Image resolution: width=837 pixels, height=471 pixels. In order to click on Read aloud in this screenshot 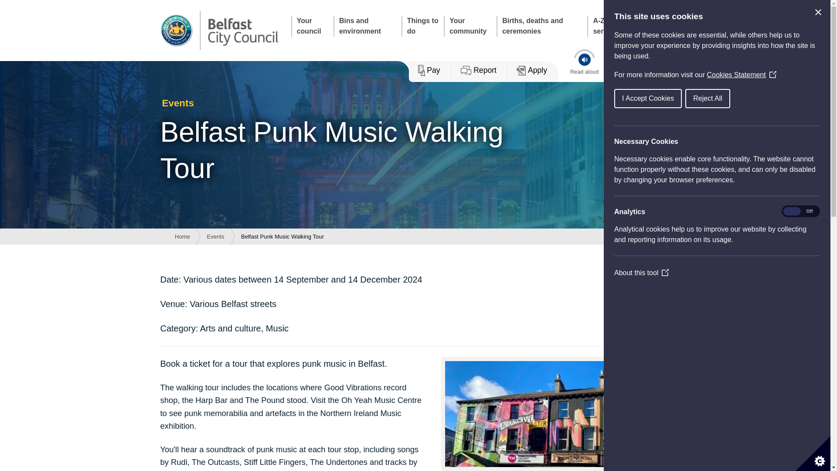, I will do `click(584, 63)`.